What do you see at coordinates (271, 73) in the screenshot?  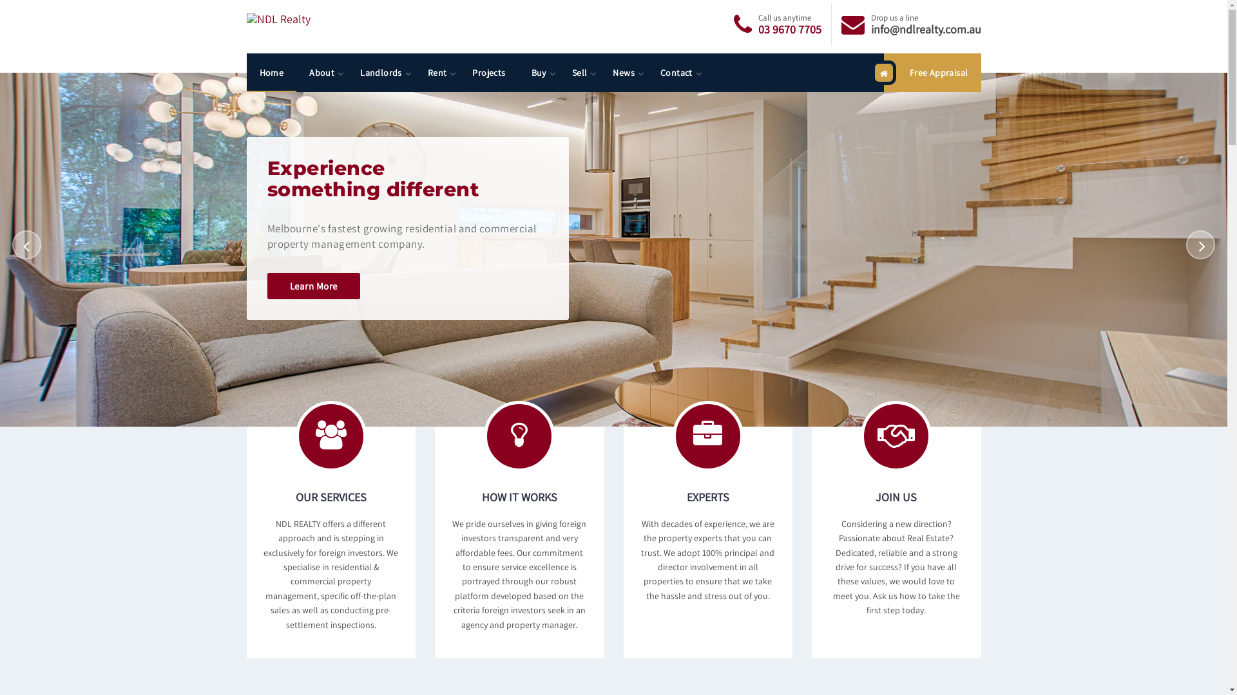 I see `Home` at bounding box center [271, 73].